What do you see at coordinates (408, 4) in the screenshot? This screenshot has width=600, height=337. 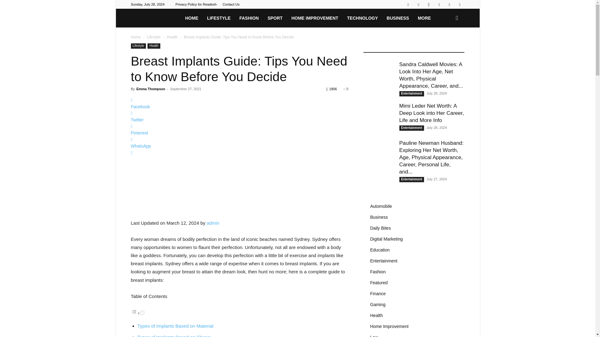 I see `Behance` at bounding box center [408, 4].